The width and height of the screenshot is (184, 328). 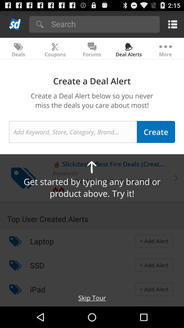 I want to click on tap the item below get started by, so click(x=92, y=202).